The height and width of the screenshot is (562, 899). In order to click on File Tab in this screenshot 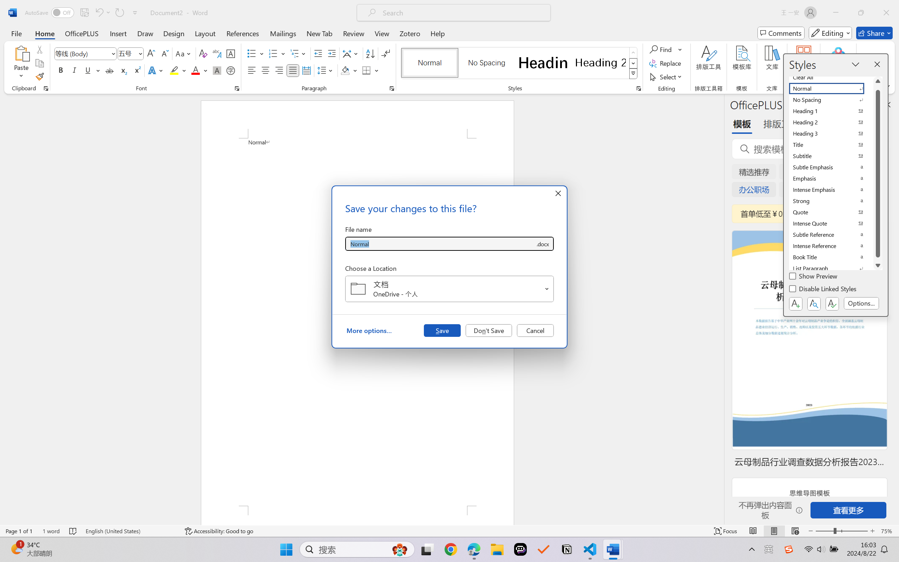, I will do `click(16, 33)`.